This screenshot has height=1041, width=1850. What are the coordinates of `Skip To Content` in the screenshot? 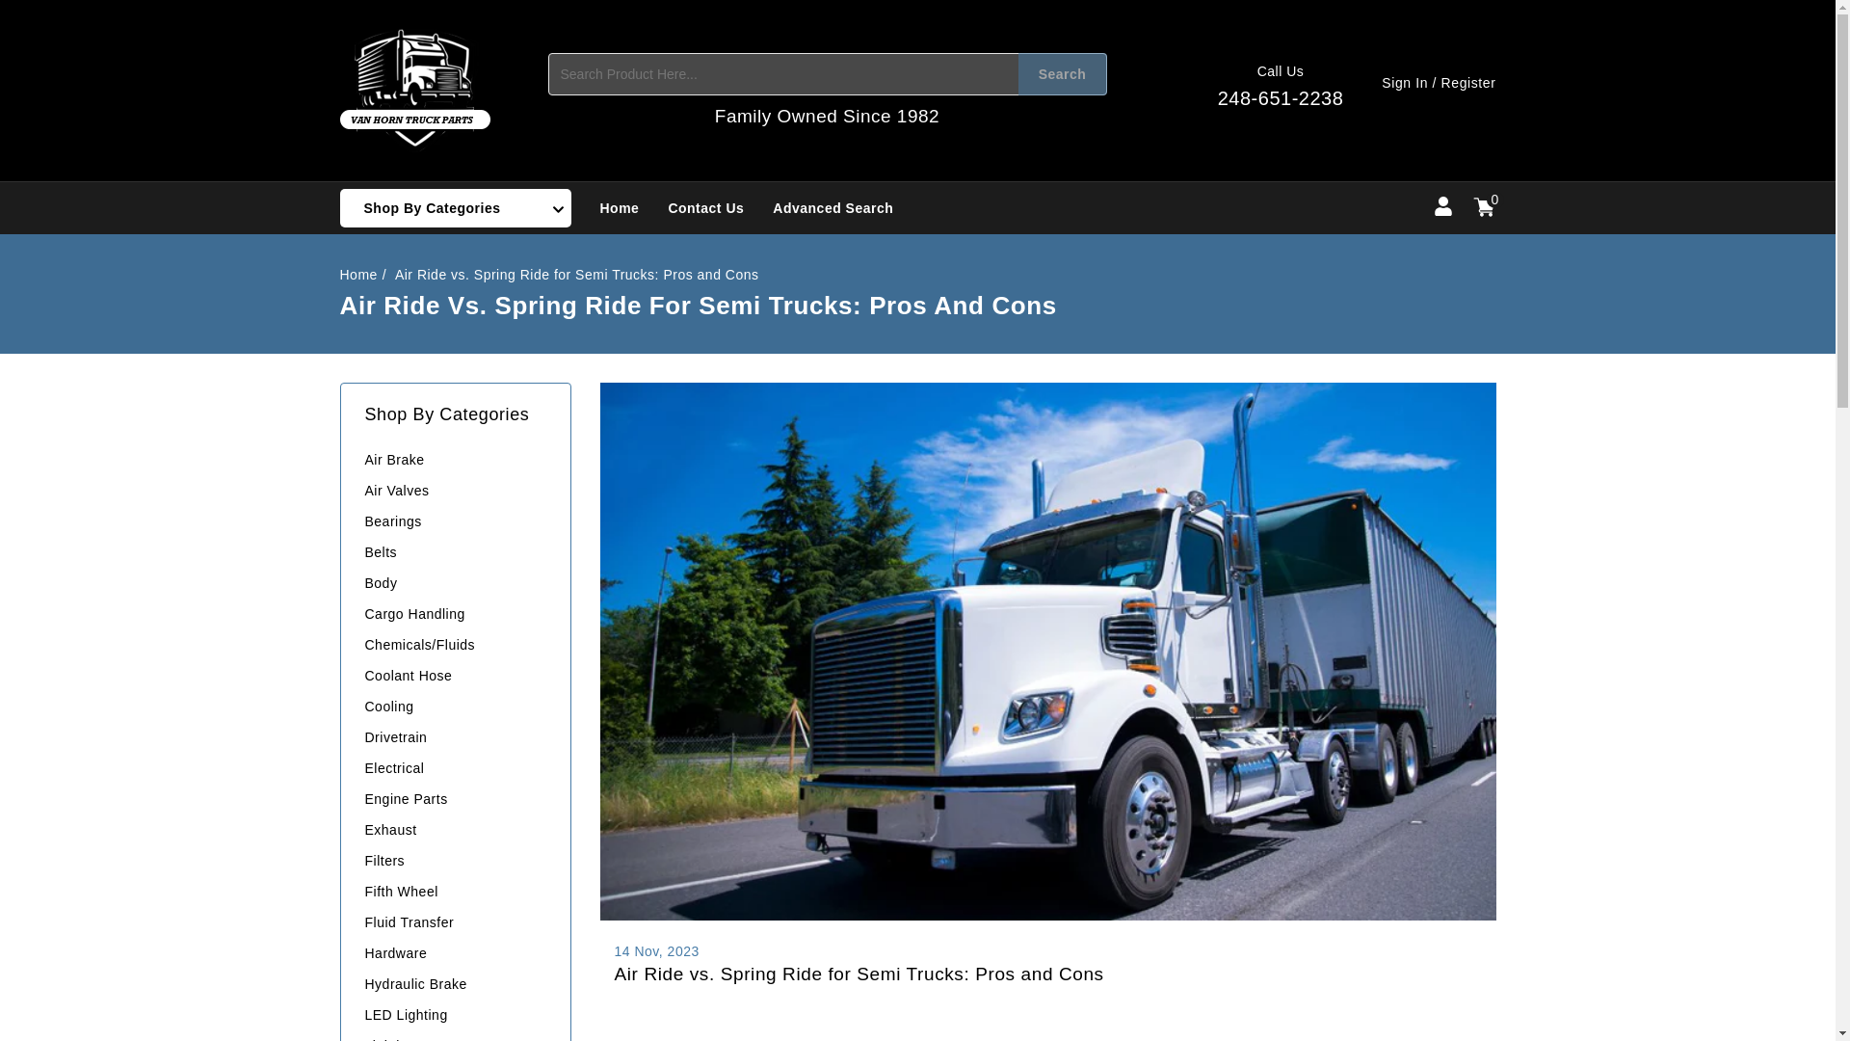 It's located at (29, 10).